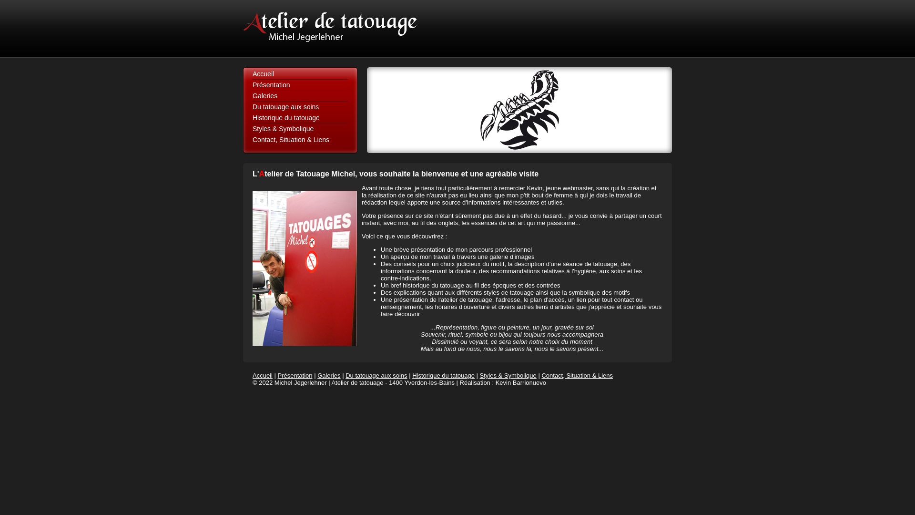  What do you see at coordinates (263, 74) in the screenshot?
I see `Accueil` at bounding box center [263, 74].